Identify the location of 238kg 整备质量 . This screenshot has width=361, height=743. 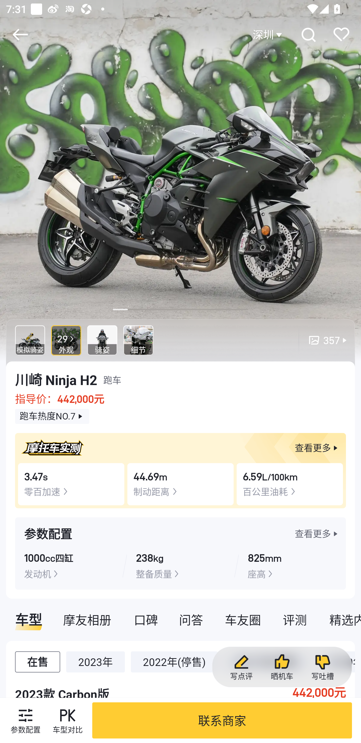
(180, 565).